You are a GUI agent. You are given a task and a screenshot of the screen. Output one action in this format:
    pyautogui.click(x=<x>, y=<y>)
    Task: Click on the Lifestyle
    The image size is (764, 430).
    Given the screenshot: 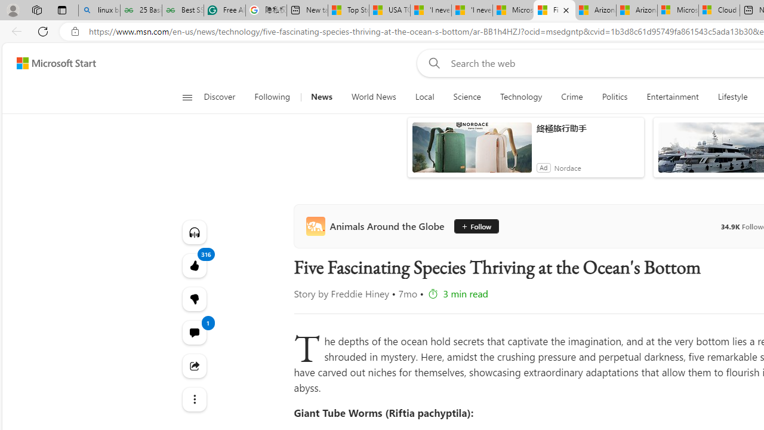 What is the action you would take?
    pyautogui.click(x=732, y=97)
    